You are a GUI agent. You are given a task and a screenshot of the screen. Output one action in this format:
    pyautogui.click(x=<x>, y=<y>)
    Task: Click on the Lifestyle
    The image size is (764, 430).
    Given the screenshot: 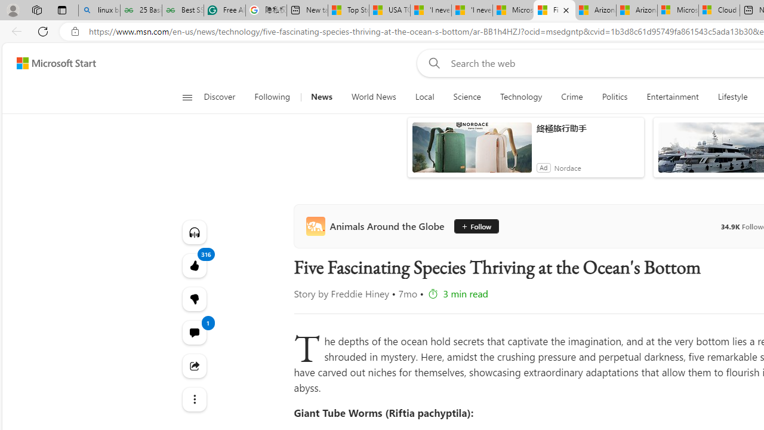 What is the action you would take?
    pyautogui.click(x=732, y=97)
    